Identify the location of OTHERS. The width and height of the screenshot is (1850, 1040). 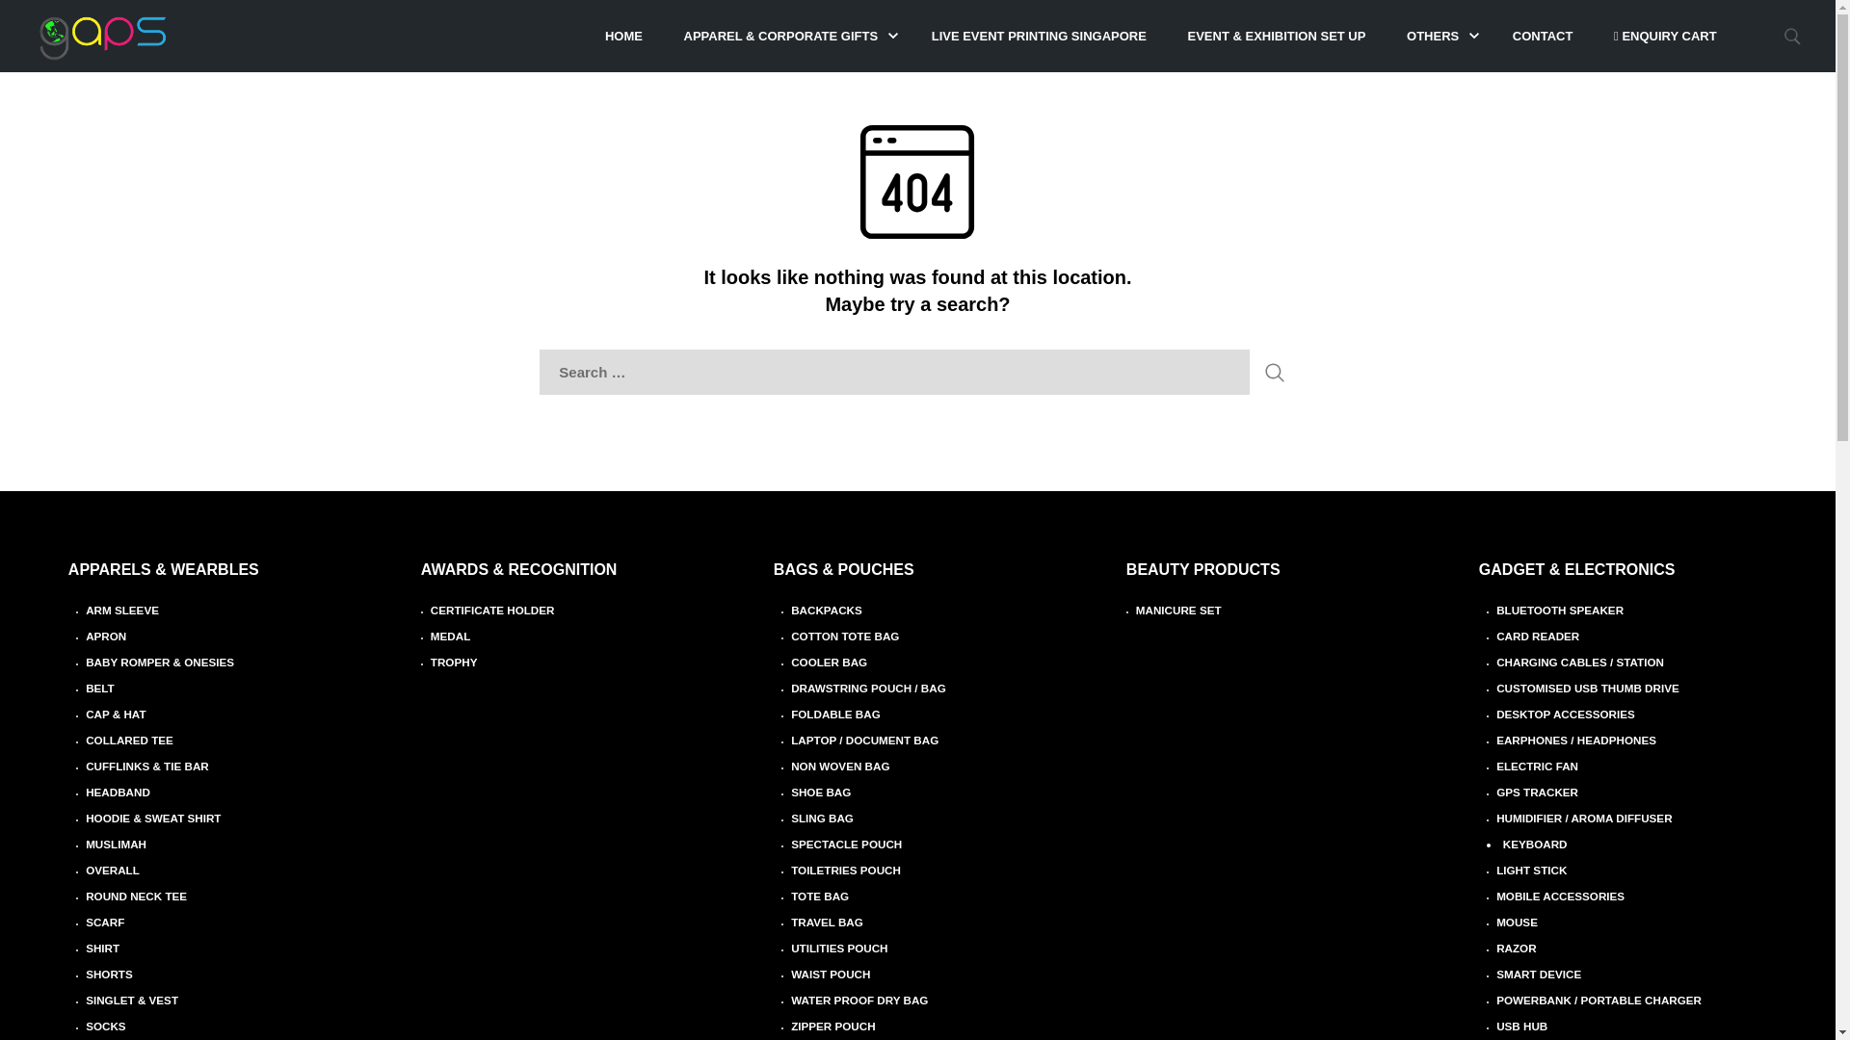
(1432, 37).